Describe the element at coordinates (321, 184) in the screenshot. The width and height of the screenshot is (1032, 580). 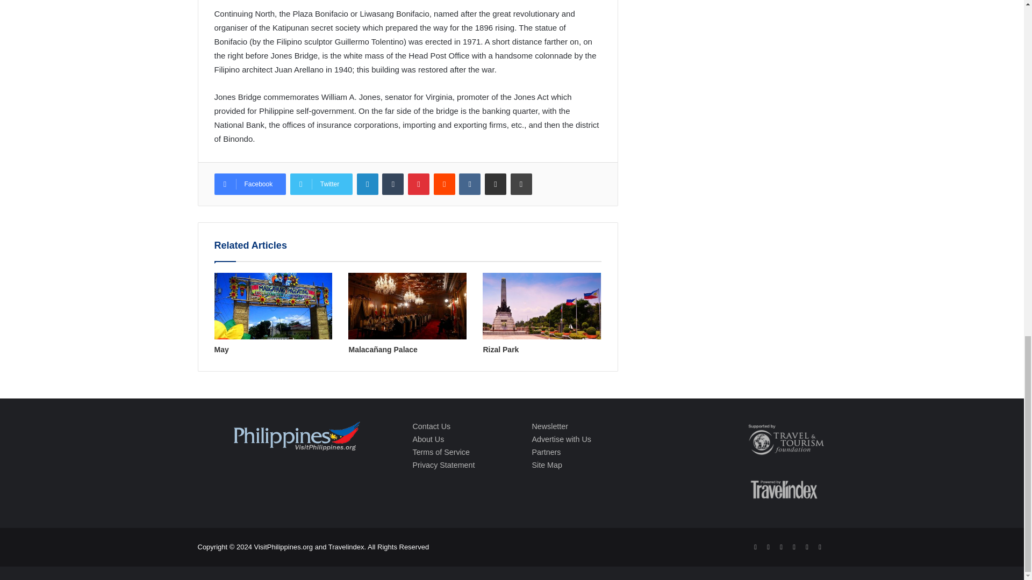
I see `Twitter` at that location.